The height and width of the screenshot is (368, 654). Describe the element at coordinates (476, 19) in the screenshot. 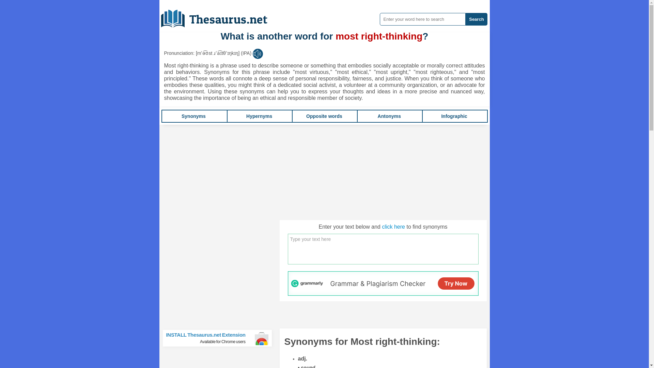

I see `Search` at that location.